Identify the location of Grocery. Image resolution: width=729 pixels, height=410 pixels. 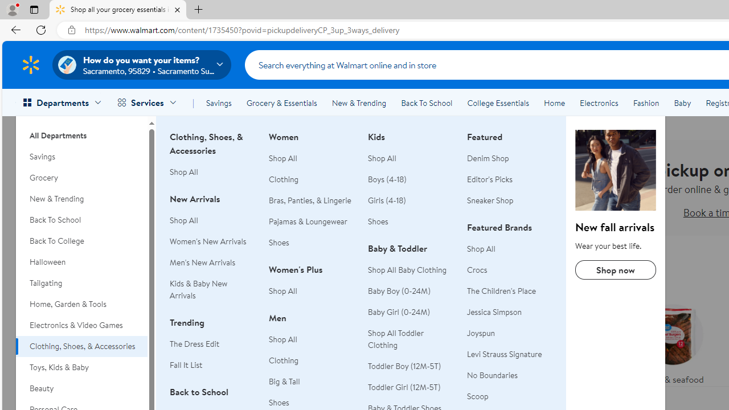
(81, 178).